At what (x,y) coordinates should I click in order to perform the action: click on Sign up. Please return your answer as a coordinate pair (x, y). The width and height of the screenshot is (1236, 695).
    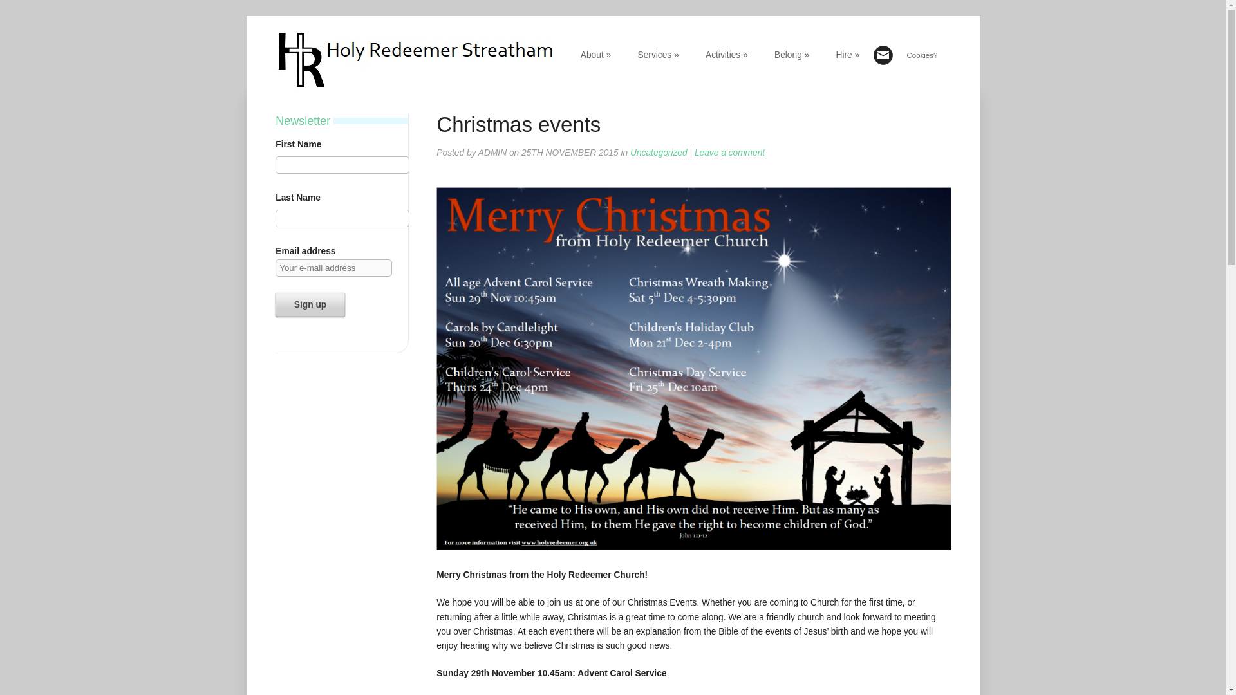
    Looking at the image, I should click on (310, 304).